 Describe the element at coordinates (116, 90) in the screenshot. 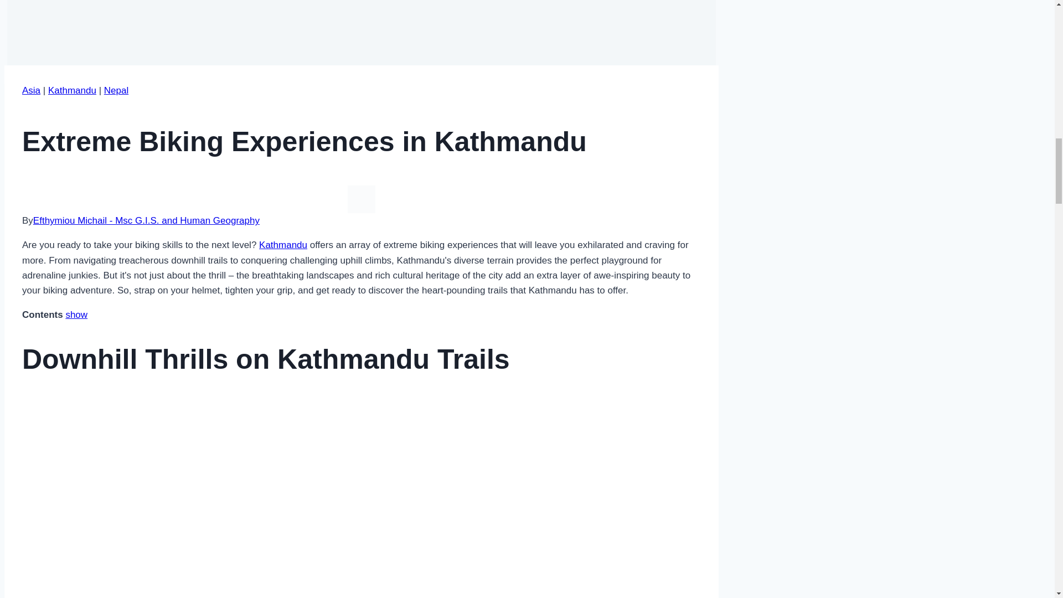

I see `Nepal` at that location.